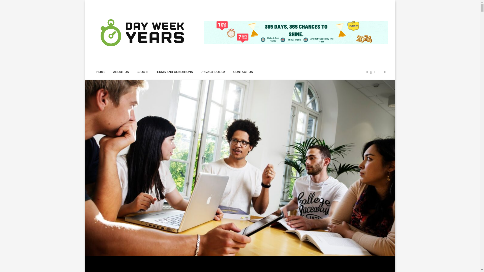  What do you see at coordinates (142, 72) in the screenshot?
I see `BLOG` at bounding box center [142, 72].